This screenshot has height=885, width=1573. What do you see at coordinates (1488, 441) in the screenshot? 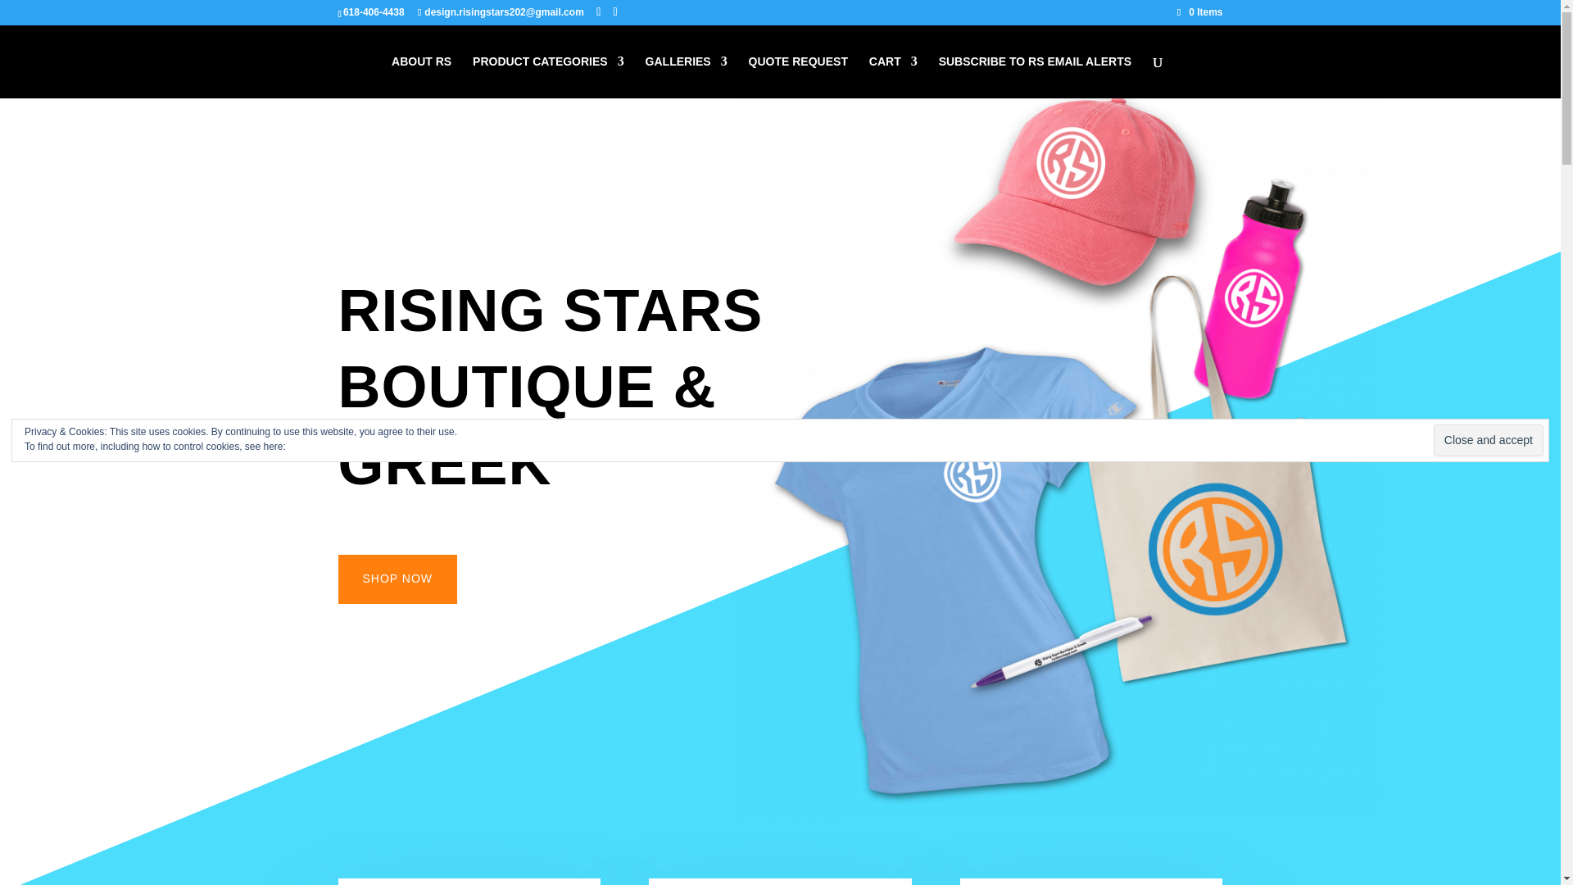
I see `Close and accept` at bounding box center [1488, 441].